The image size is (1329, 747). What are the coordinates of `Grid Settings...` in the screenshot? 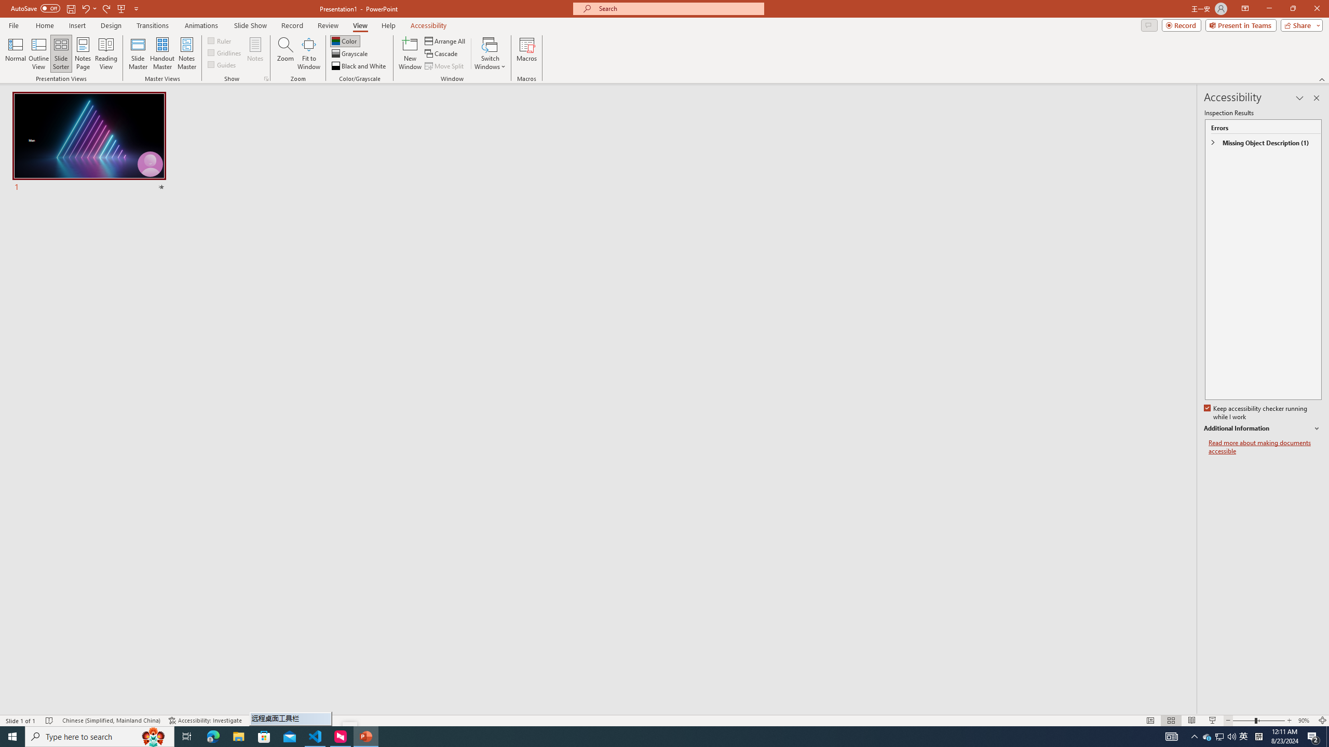 It's located at (266, 79).